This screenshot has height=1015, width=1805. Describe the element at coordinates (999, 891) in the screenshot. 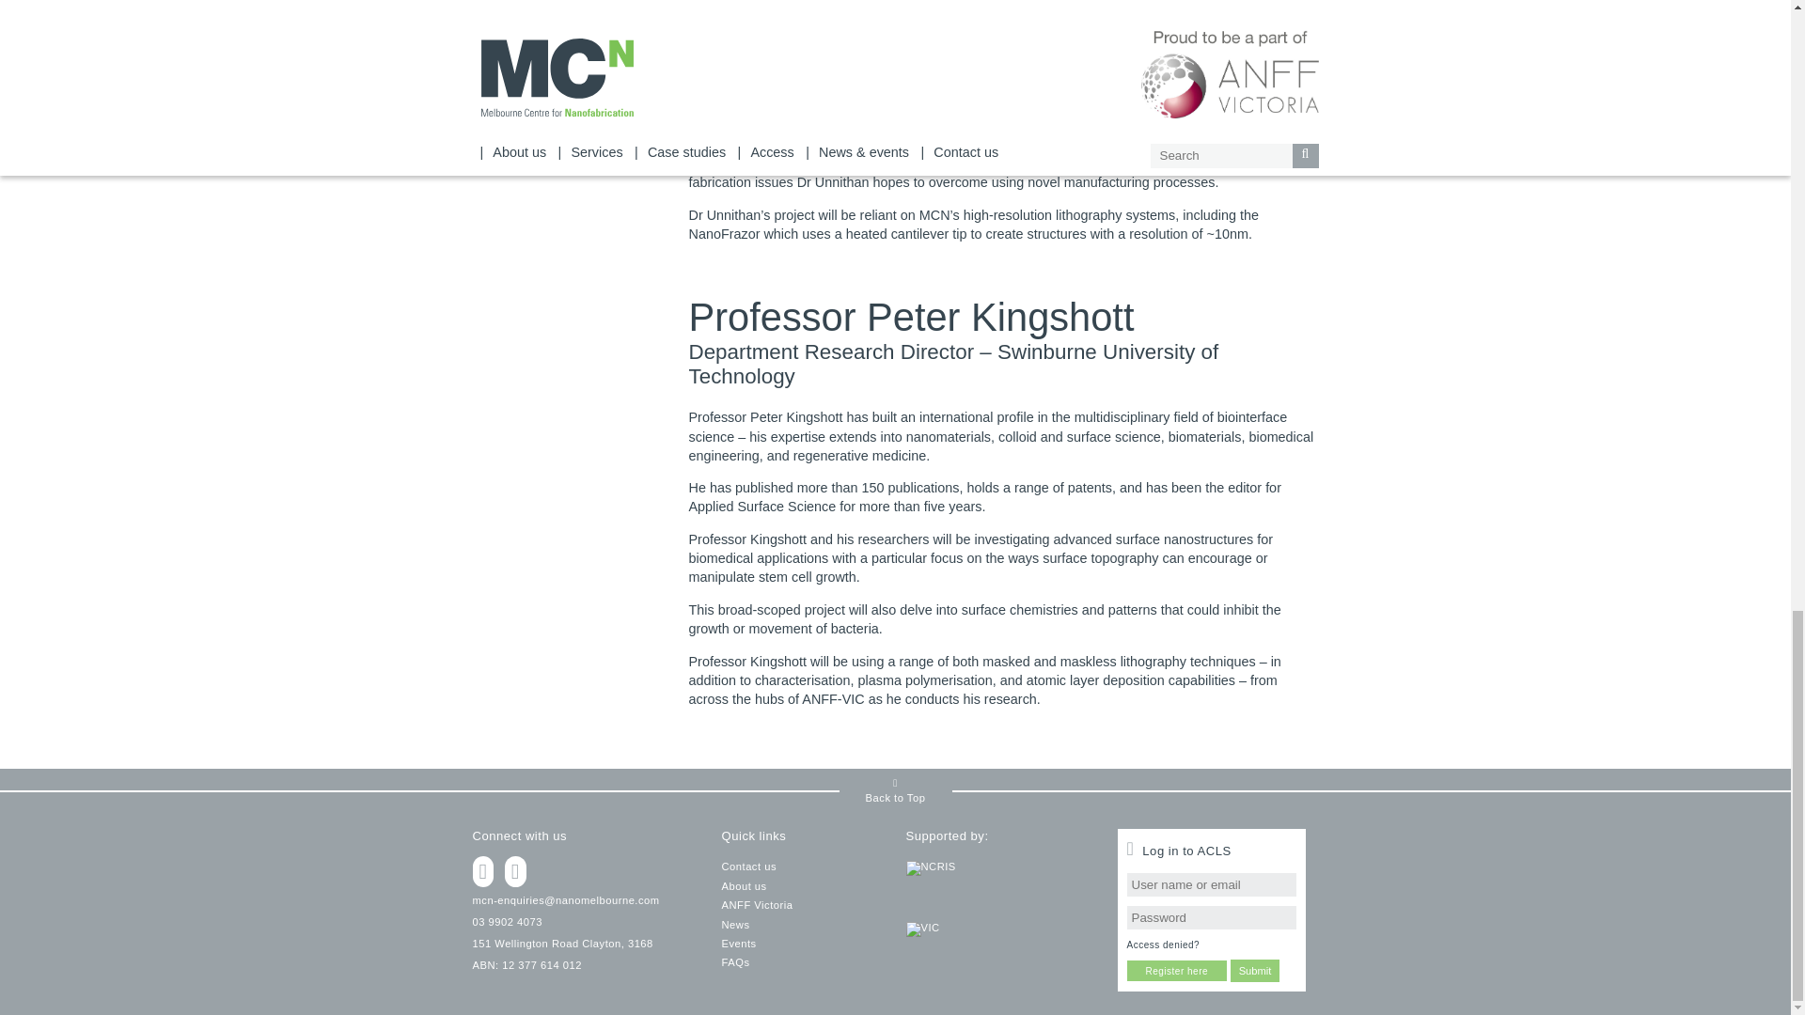

I see `NCRIS` at that location.